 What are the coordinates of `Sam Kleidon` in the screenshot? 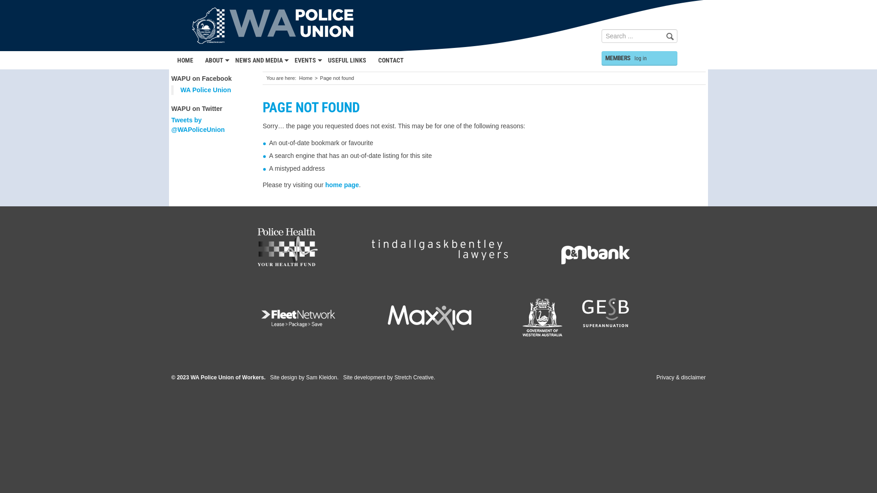 It's located at (322, 378).